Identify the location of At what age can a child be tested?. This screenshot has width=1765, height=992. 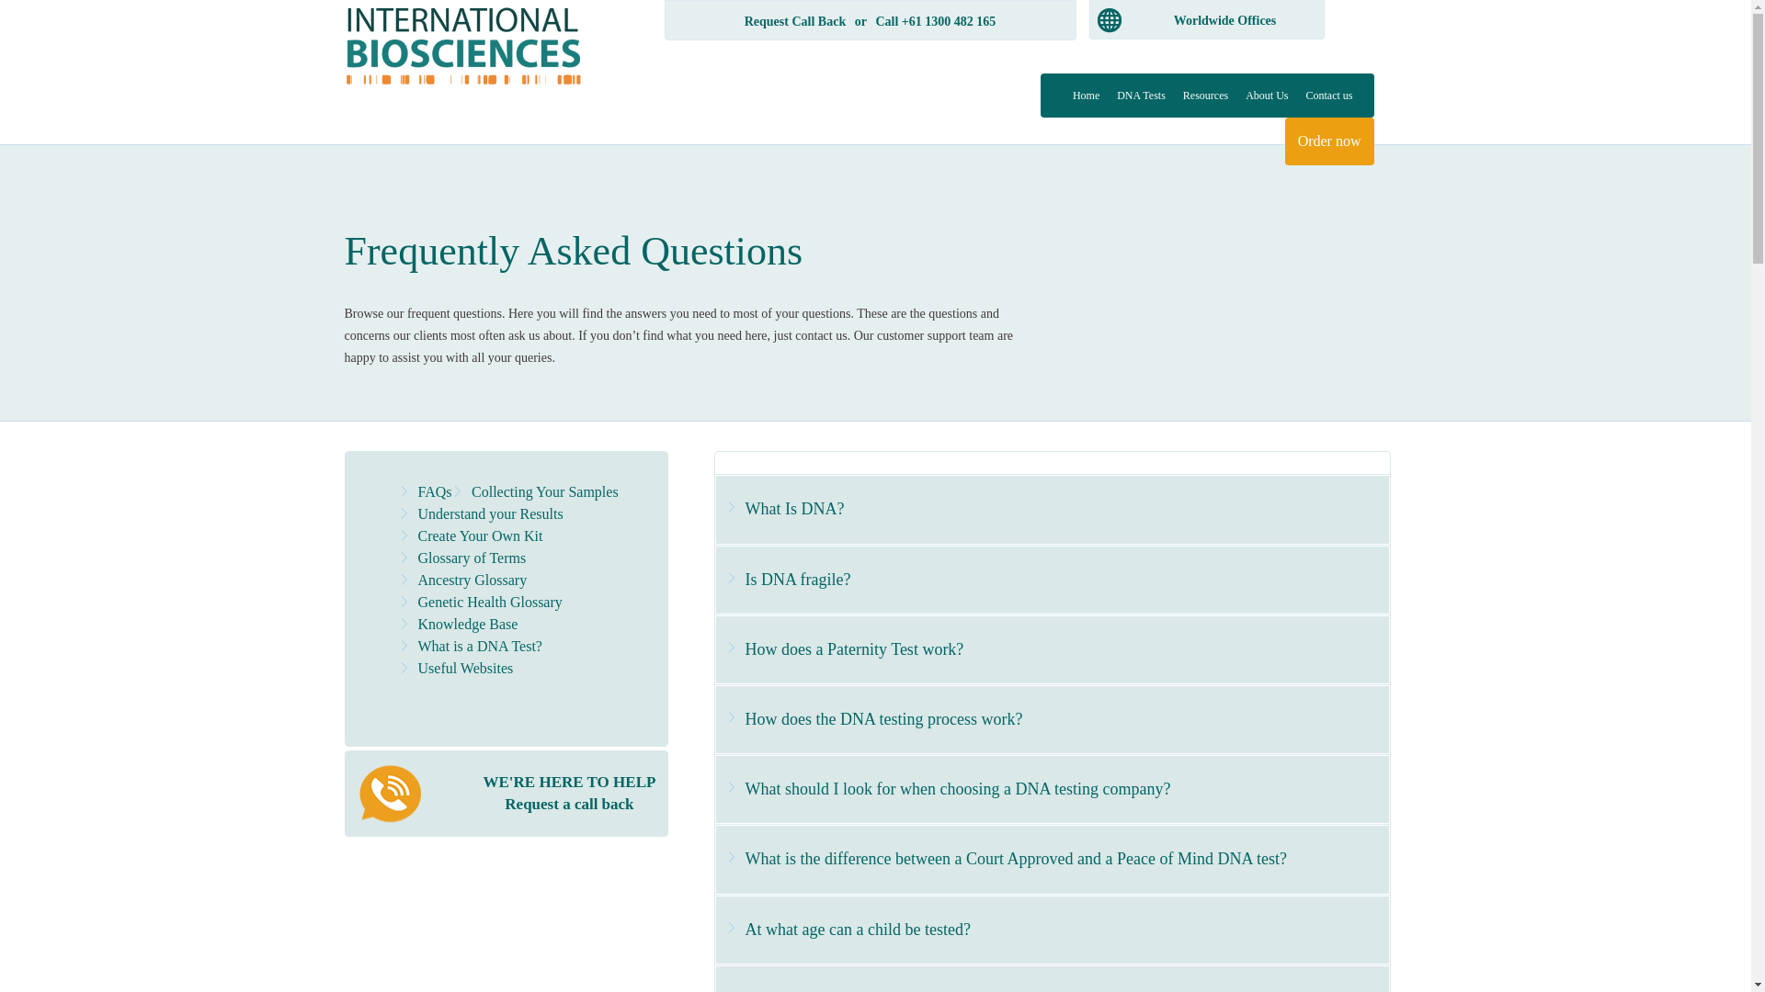
(1053, 930).